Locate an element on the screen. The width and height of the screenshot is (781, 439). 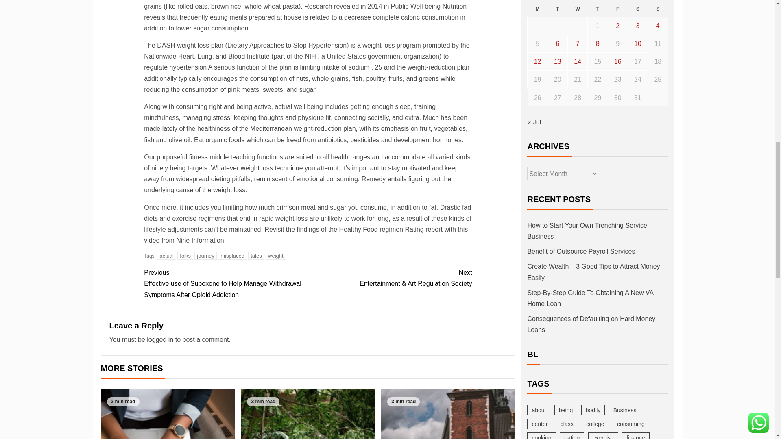
folks is located at coordinates (185, 256).